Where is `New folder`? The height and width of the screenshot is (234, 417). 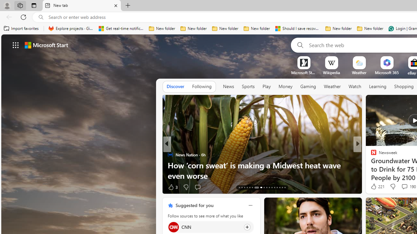 New folder is located at coordinates (370, 29).